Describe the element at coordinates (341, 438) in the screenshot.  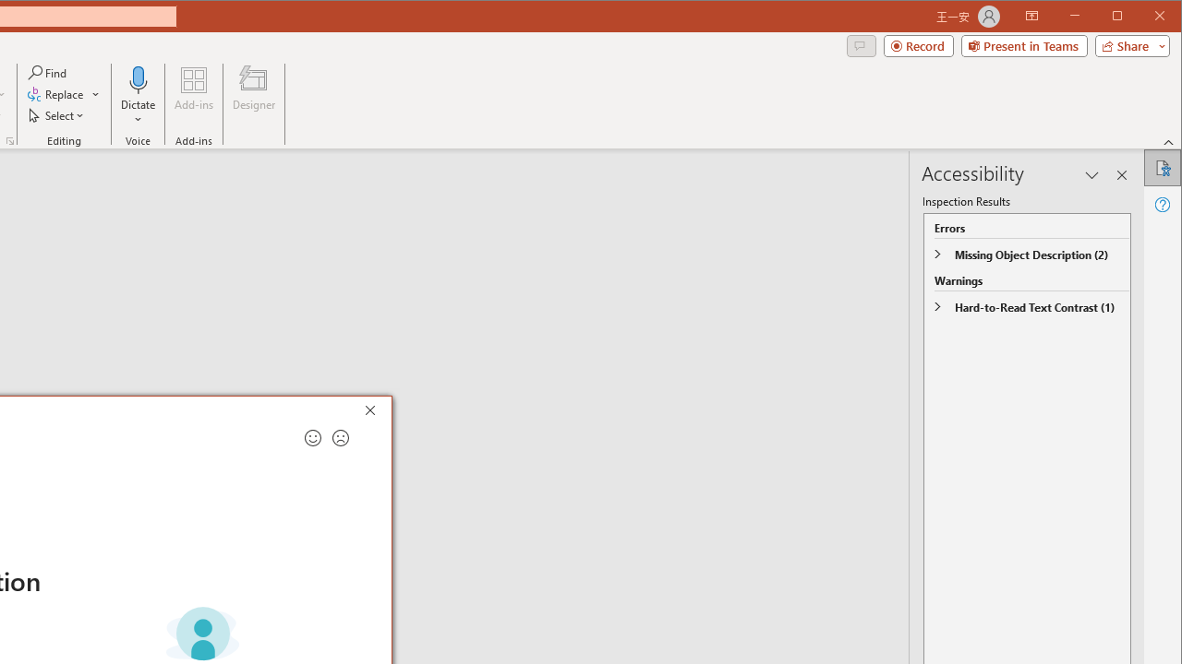
I see `Send a frown for feedback` at that location.